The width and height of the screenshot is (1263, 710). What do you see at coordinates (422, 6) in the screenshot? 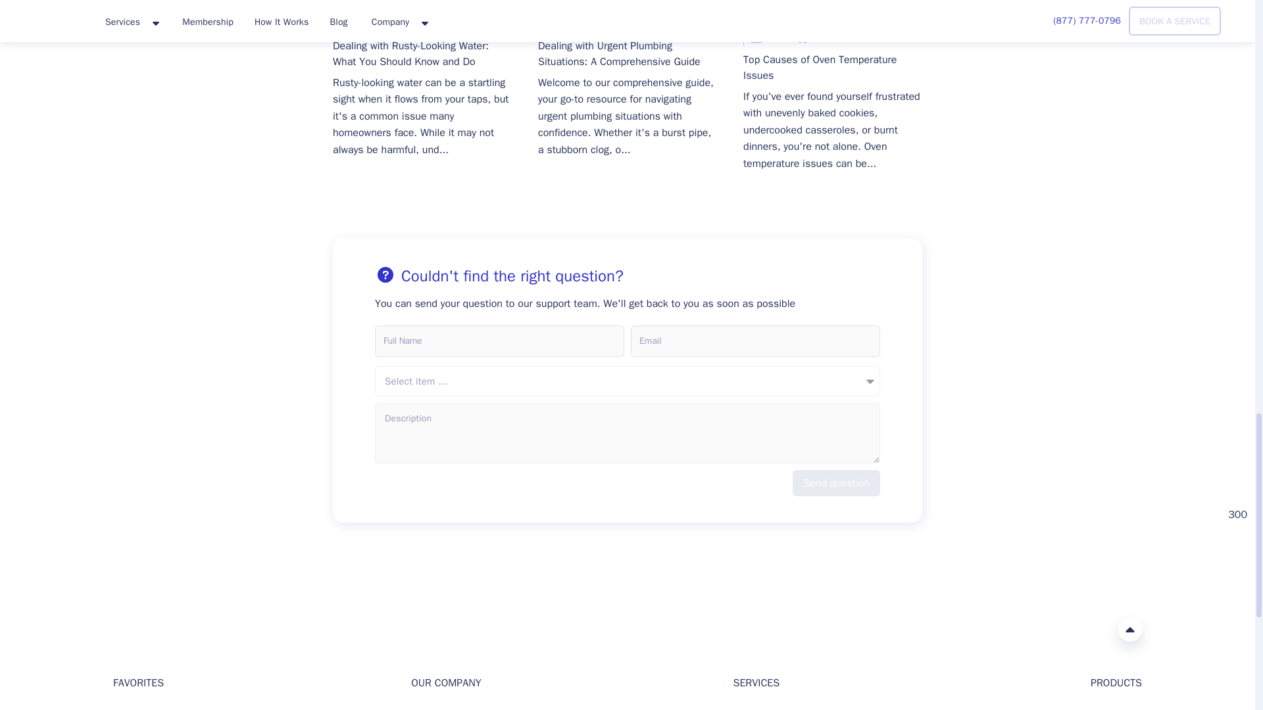
I see `Blog` at bounding box center [422, 6].